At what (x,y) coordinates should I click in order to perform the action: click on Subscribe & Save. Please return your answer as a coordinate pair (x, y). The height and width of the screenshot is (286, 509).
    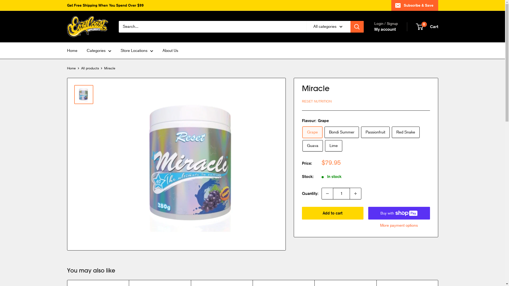
    Looking at the image, I should click on (415, 5).